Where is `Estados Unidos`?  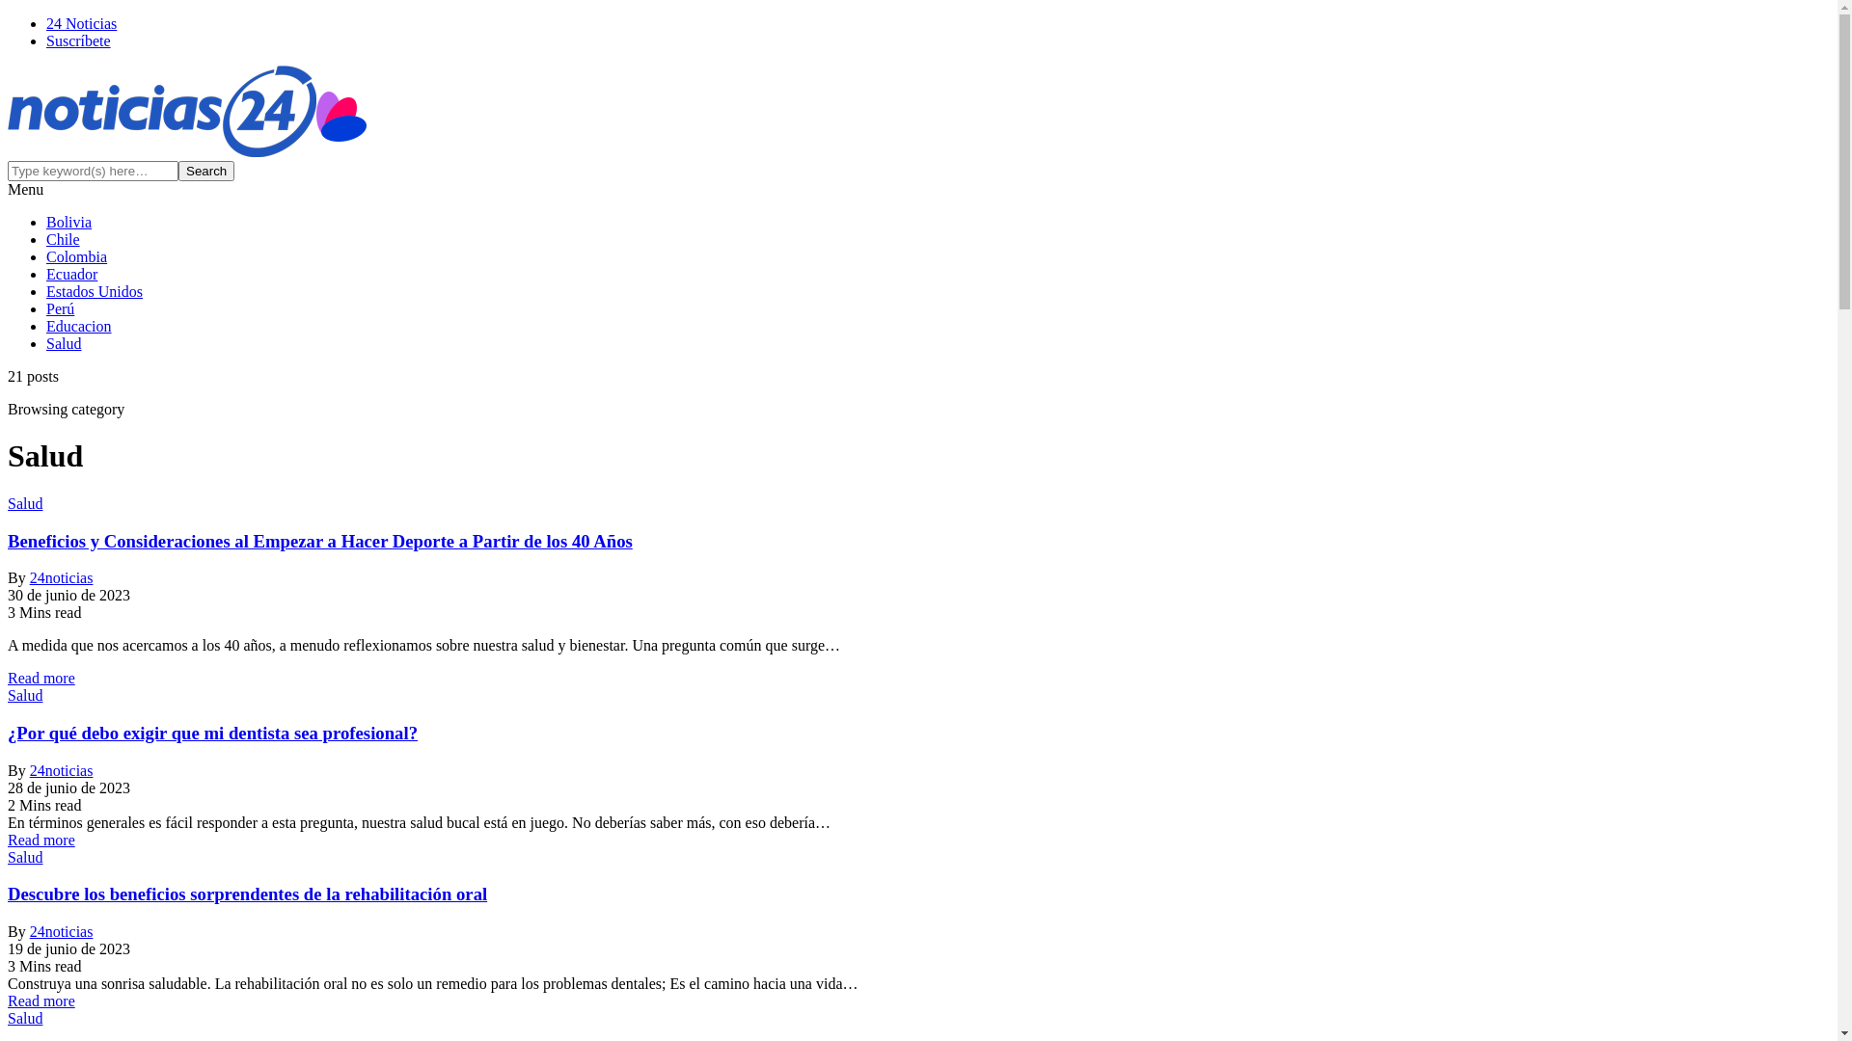
Estados Unidos is located at coordinates (95, 291).